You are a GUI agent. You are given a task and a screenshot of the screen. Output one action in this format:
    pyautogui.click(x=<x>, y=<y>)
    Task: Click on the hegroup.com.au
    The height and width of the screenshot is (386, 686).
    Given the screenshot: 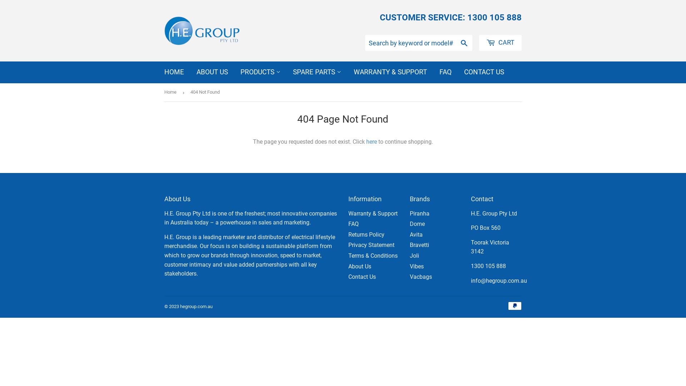 What is the action you would take?
    pyautogui.click(x=197, y=307)
    